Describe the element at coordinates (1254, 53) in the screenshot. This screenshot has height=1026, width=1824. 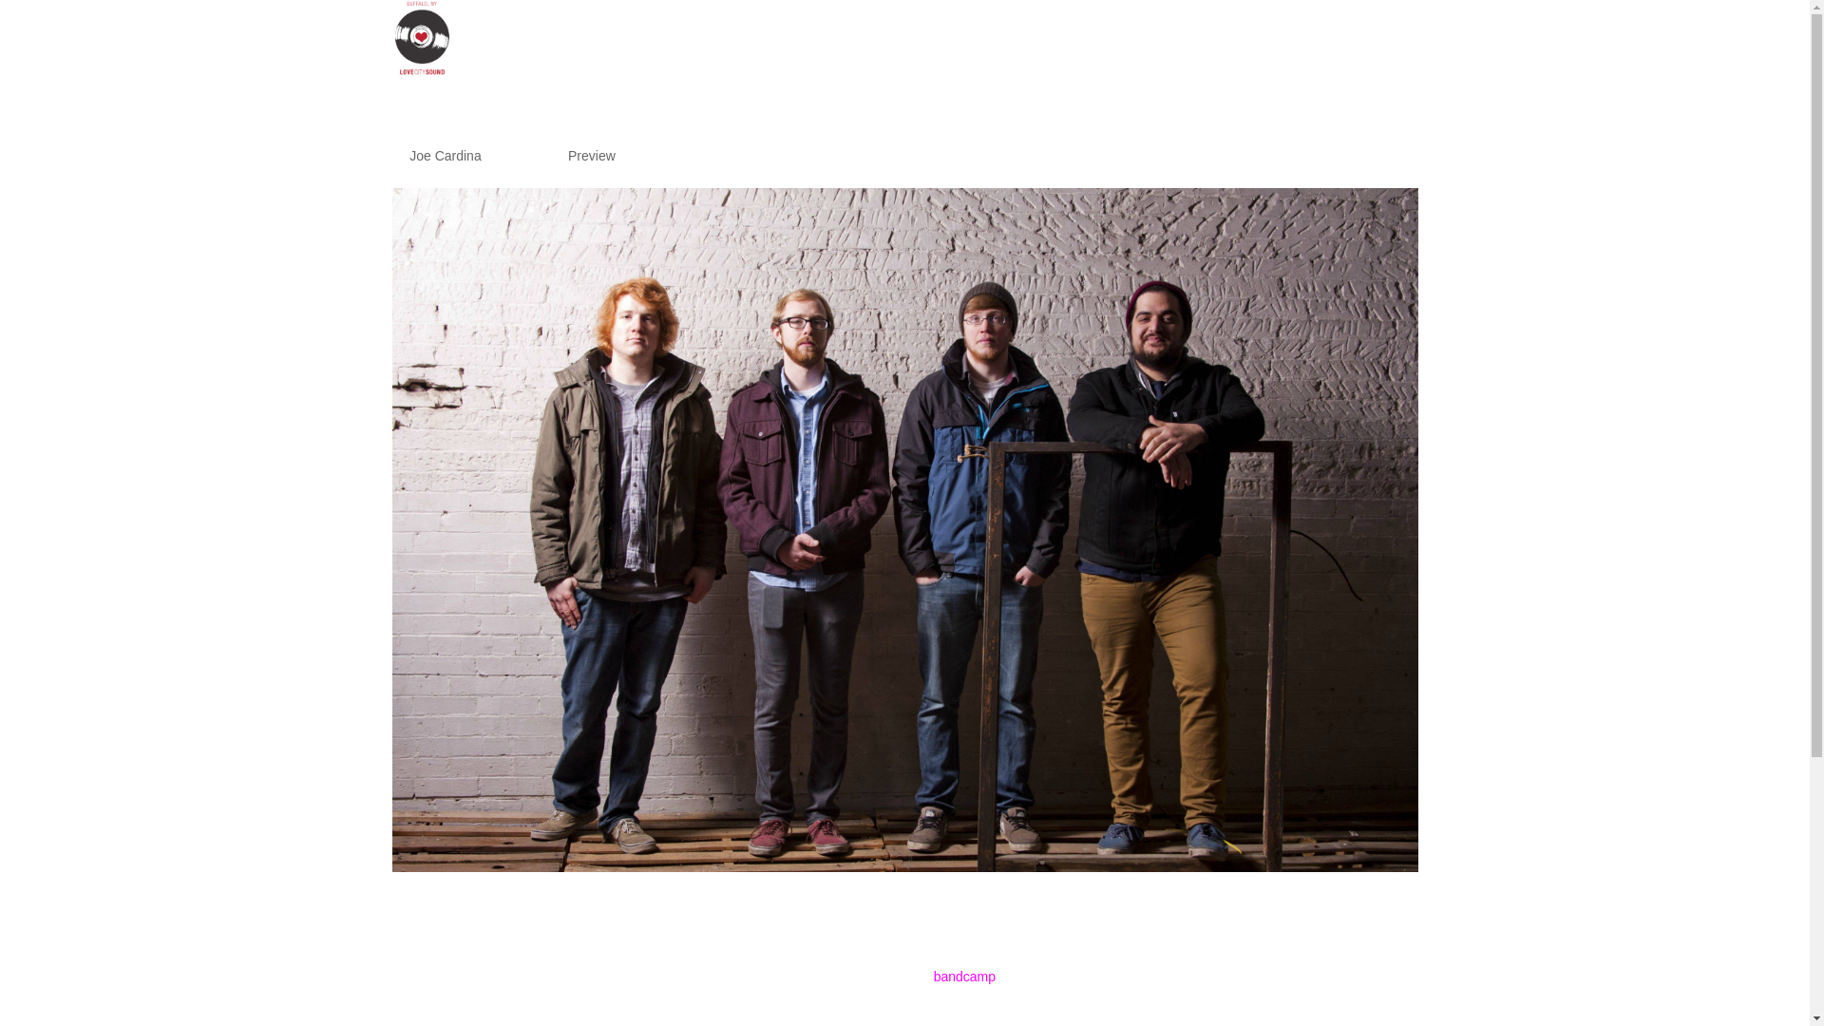
I see `New Music` at that location.